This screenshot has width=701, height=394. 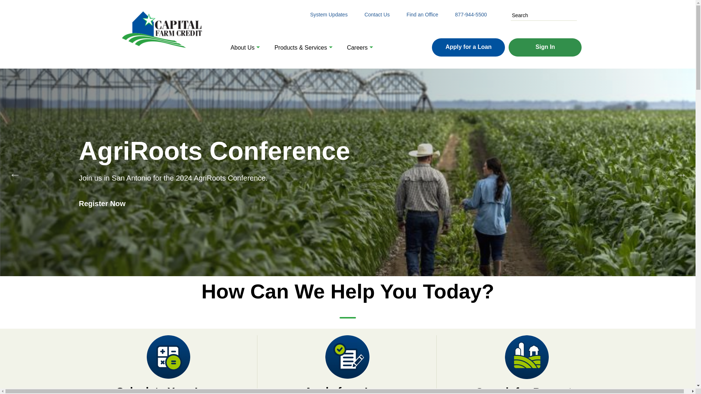 I want to click on Contact Us, so click(x=377, y=15).